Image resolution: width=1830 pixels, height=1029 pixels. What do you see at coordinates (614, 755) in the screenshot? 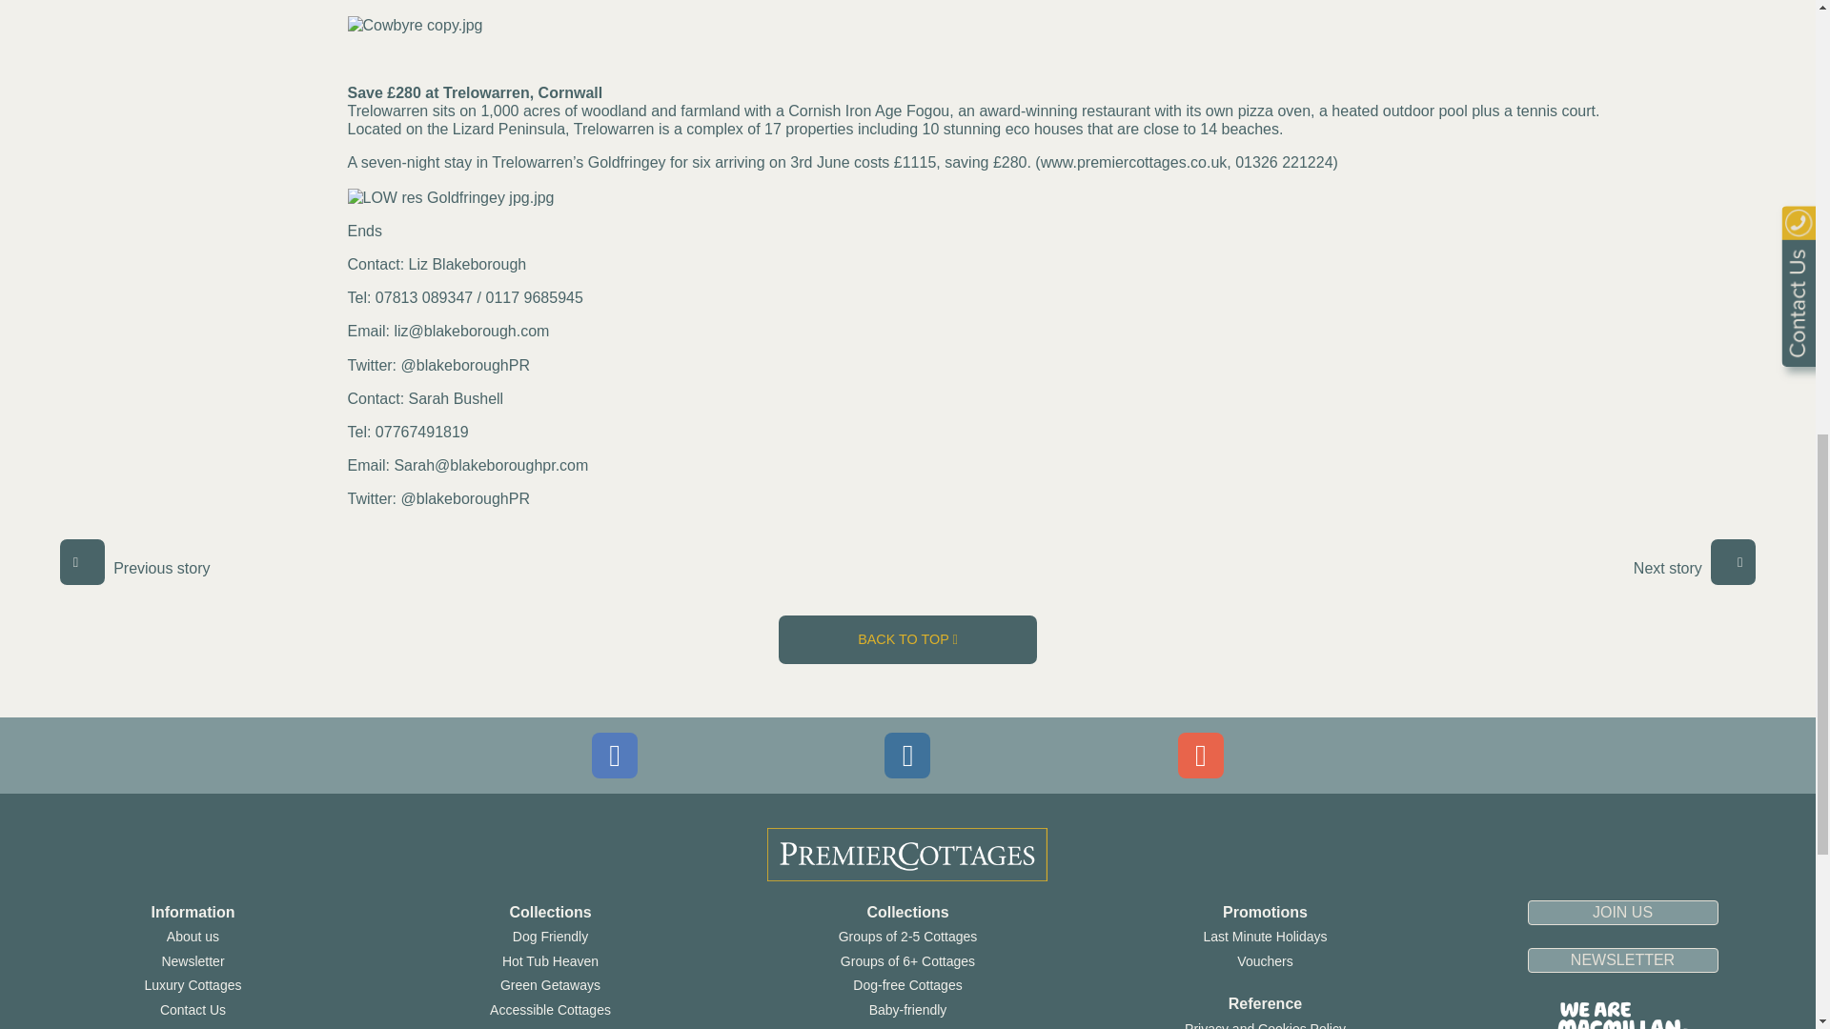
I see `Follow us on Facebook` at bounding box center [614, 755].